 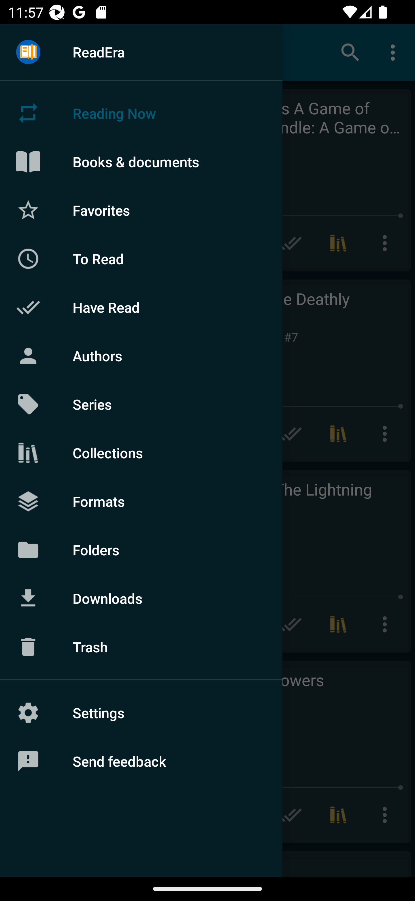 What do you see at coordinates (141, 761) in the screenshot?
I see `Send feedback` at bounding box center [141, 761].